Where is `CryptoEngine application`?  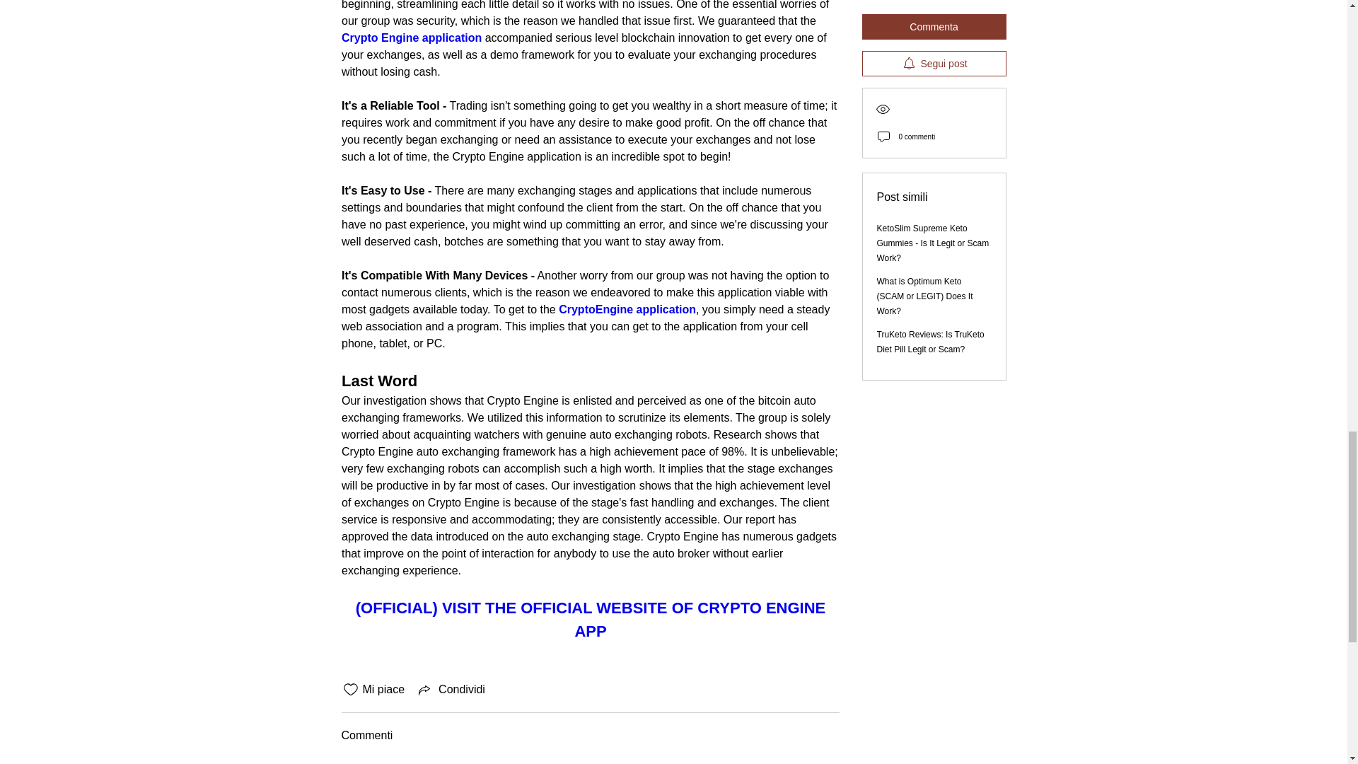 CryptoEngine application is located at coordinates (627, 309).